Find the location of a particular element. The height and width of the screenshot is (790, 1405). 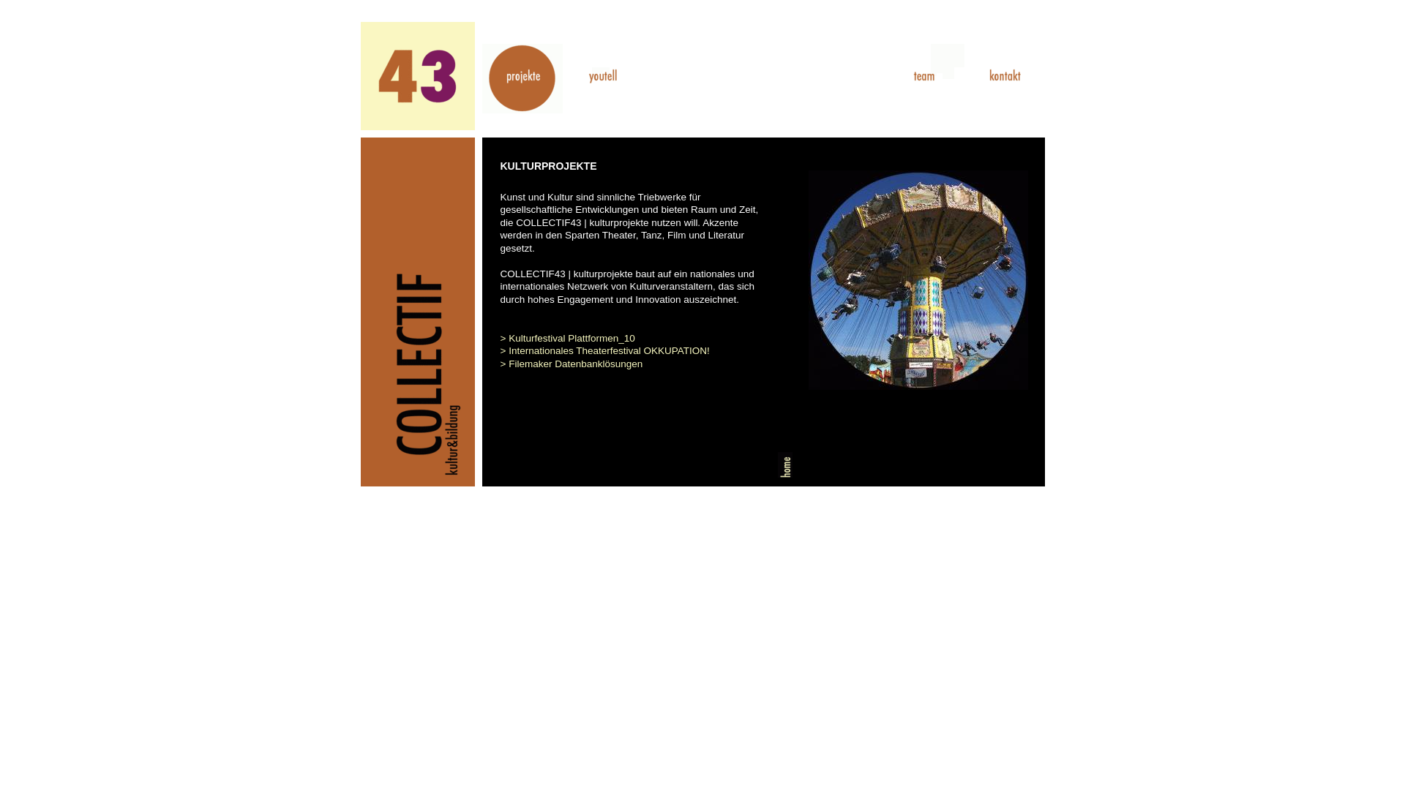

> Internationales Theaterfestival OKKUPATION! is located at coordinates (605, 351).